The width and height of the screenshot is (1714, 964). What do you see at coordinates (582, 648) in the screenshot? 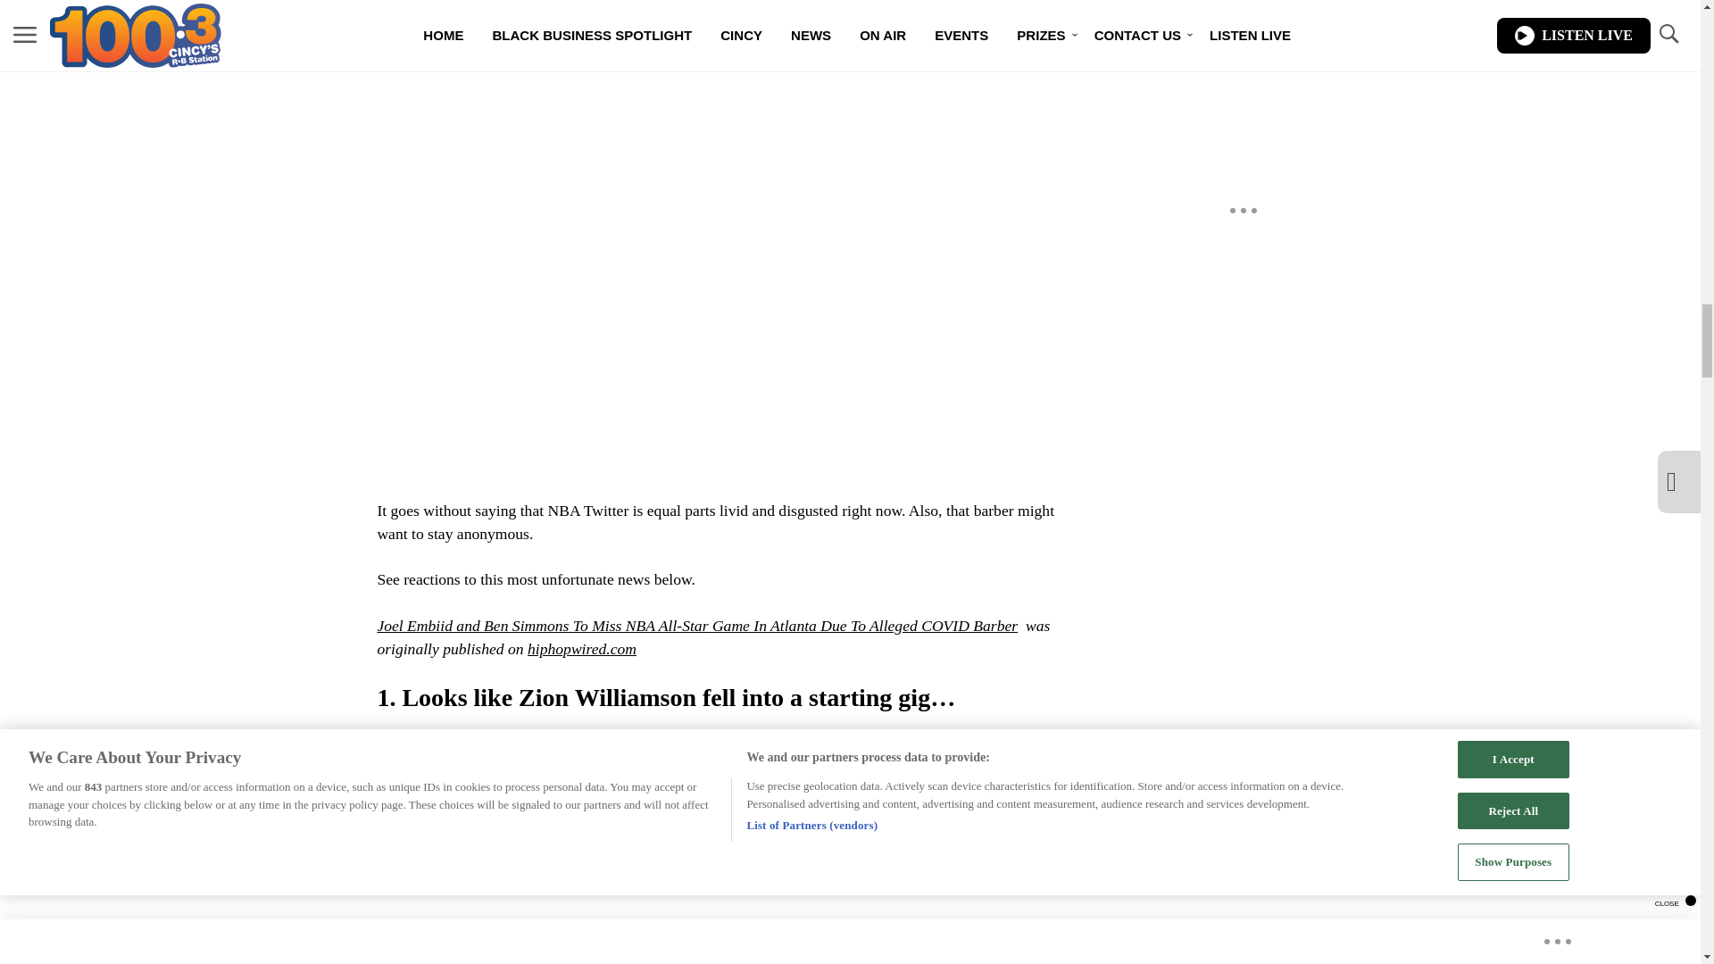
I see `hiphopwired.com` at bounding box center [582, 648].